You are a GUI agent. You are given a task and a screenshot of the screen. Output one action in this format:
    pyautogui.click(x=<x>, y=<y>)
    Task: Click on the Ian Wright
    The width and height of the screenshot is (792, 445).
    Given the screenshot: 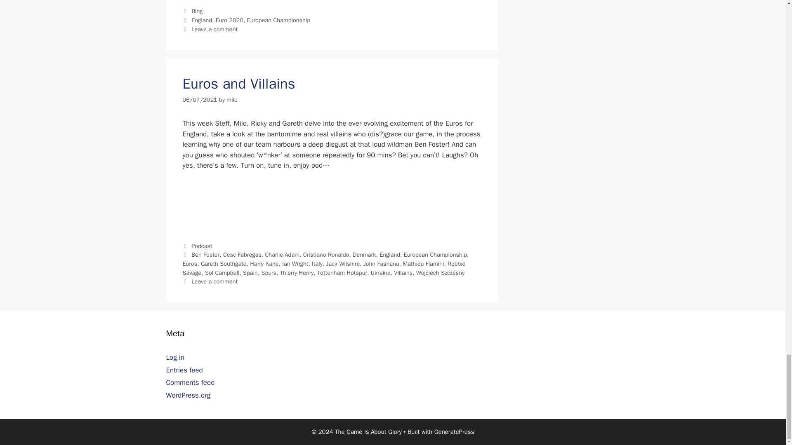 What is the action you would take?
    pyautogui.click(x=295, y=264)
    